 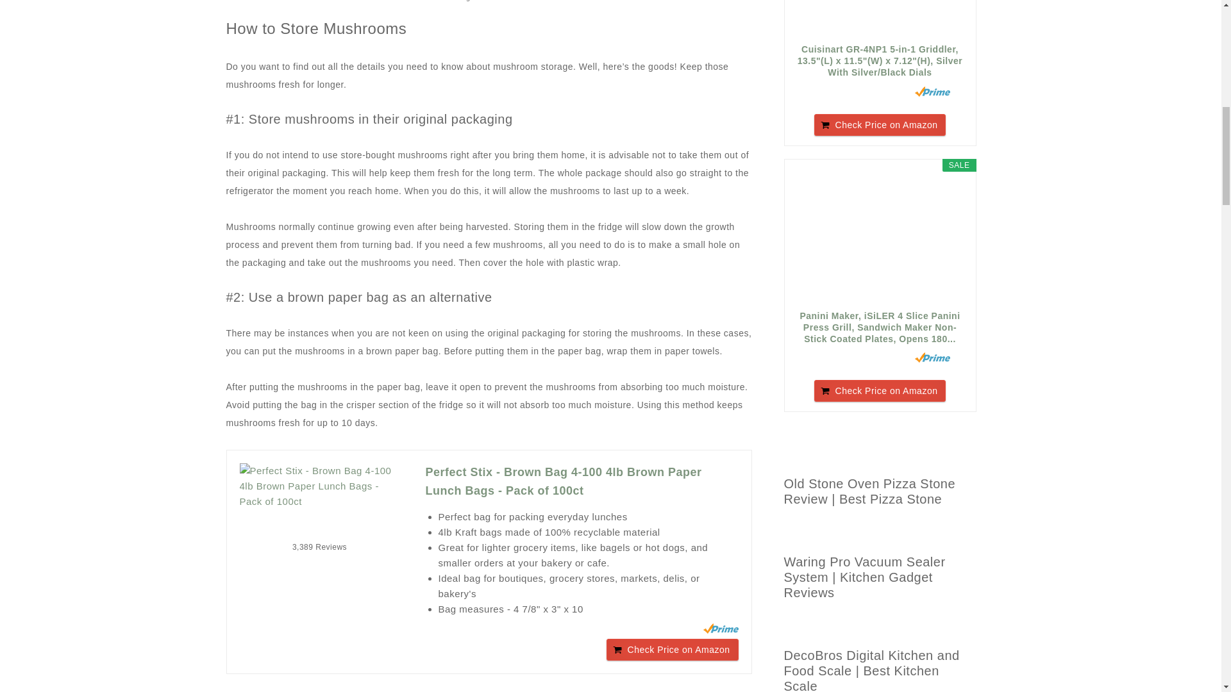 I want to click on Amazon Prime, so click(x=720, y=629).